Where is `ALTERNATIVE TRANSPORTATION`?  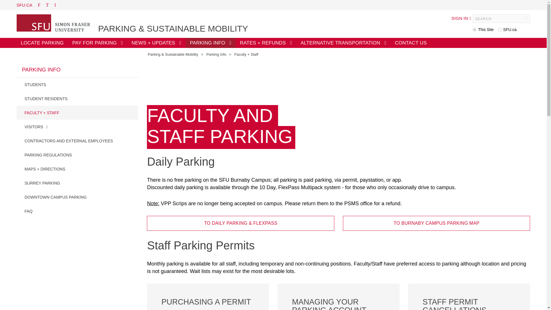
ALTERNATIVE TRANSPORTATION is located at coordinates (343, 43).